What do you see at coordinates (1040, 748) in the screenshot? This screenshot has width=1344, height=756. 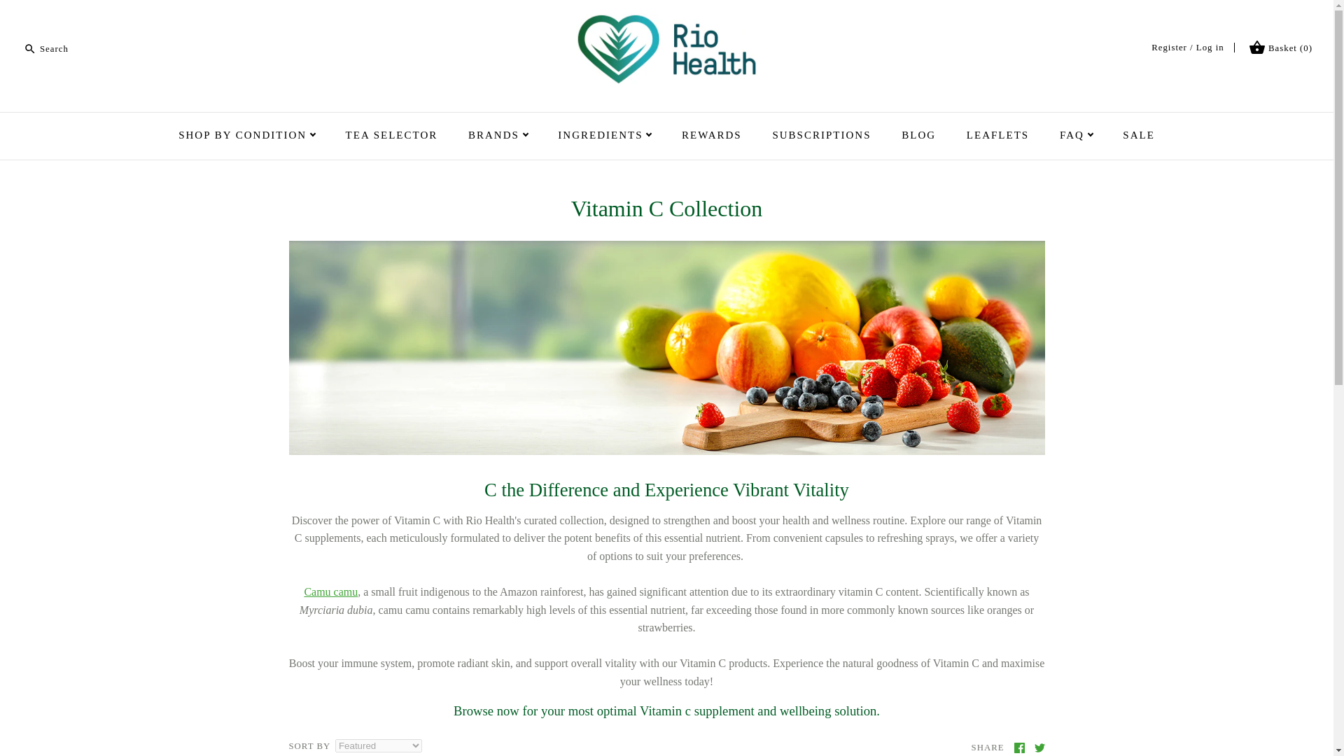 I see `Share on Twitter` at bounding box center [1040, 748].